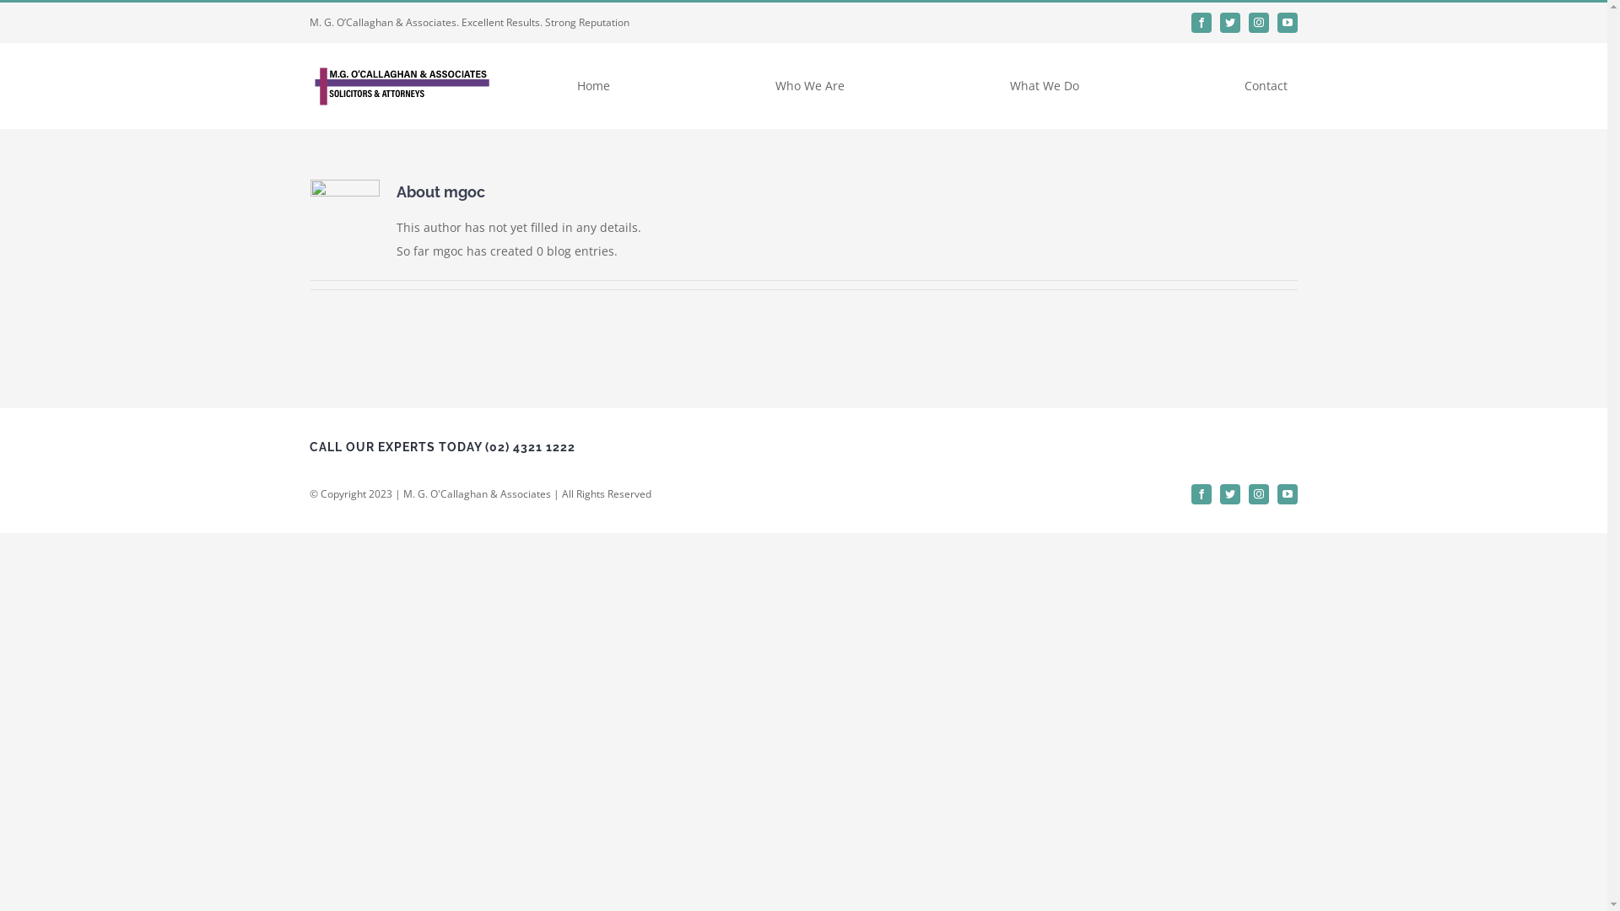  I want to click on Home, so click(594, 86).